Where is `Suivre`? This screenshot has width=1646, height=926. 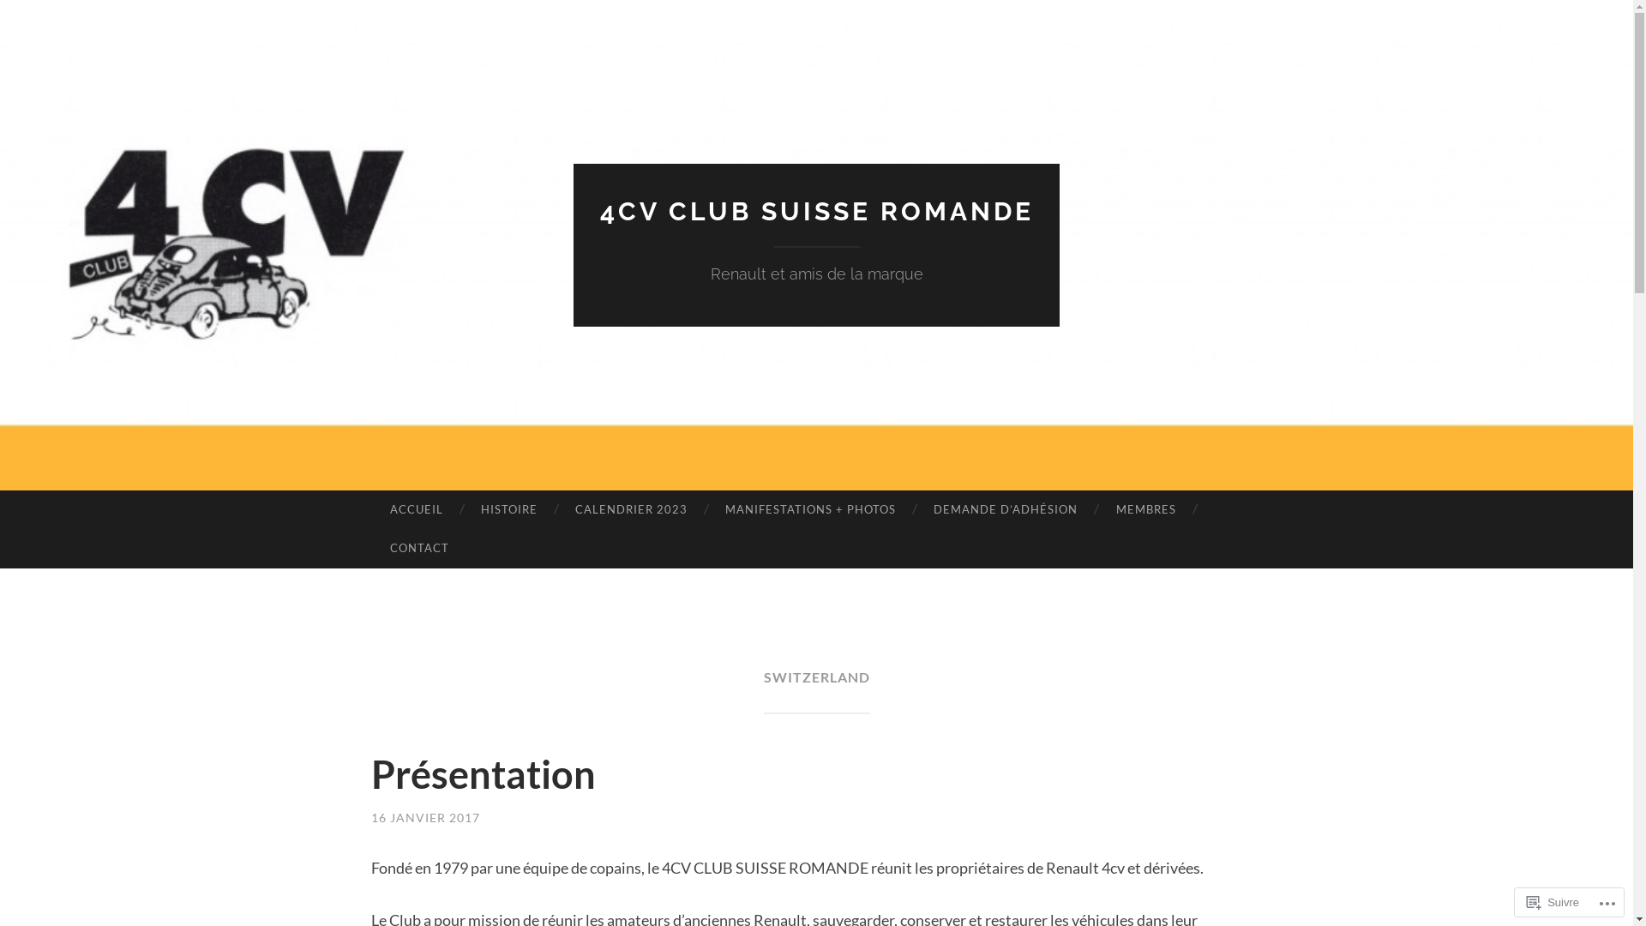
Suivre is located at coordinates (1553, 902).